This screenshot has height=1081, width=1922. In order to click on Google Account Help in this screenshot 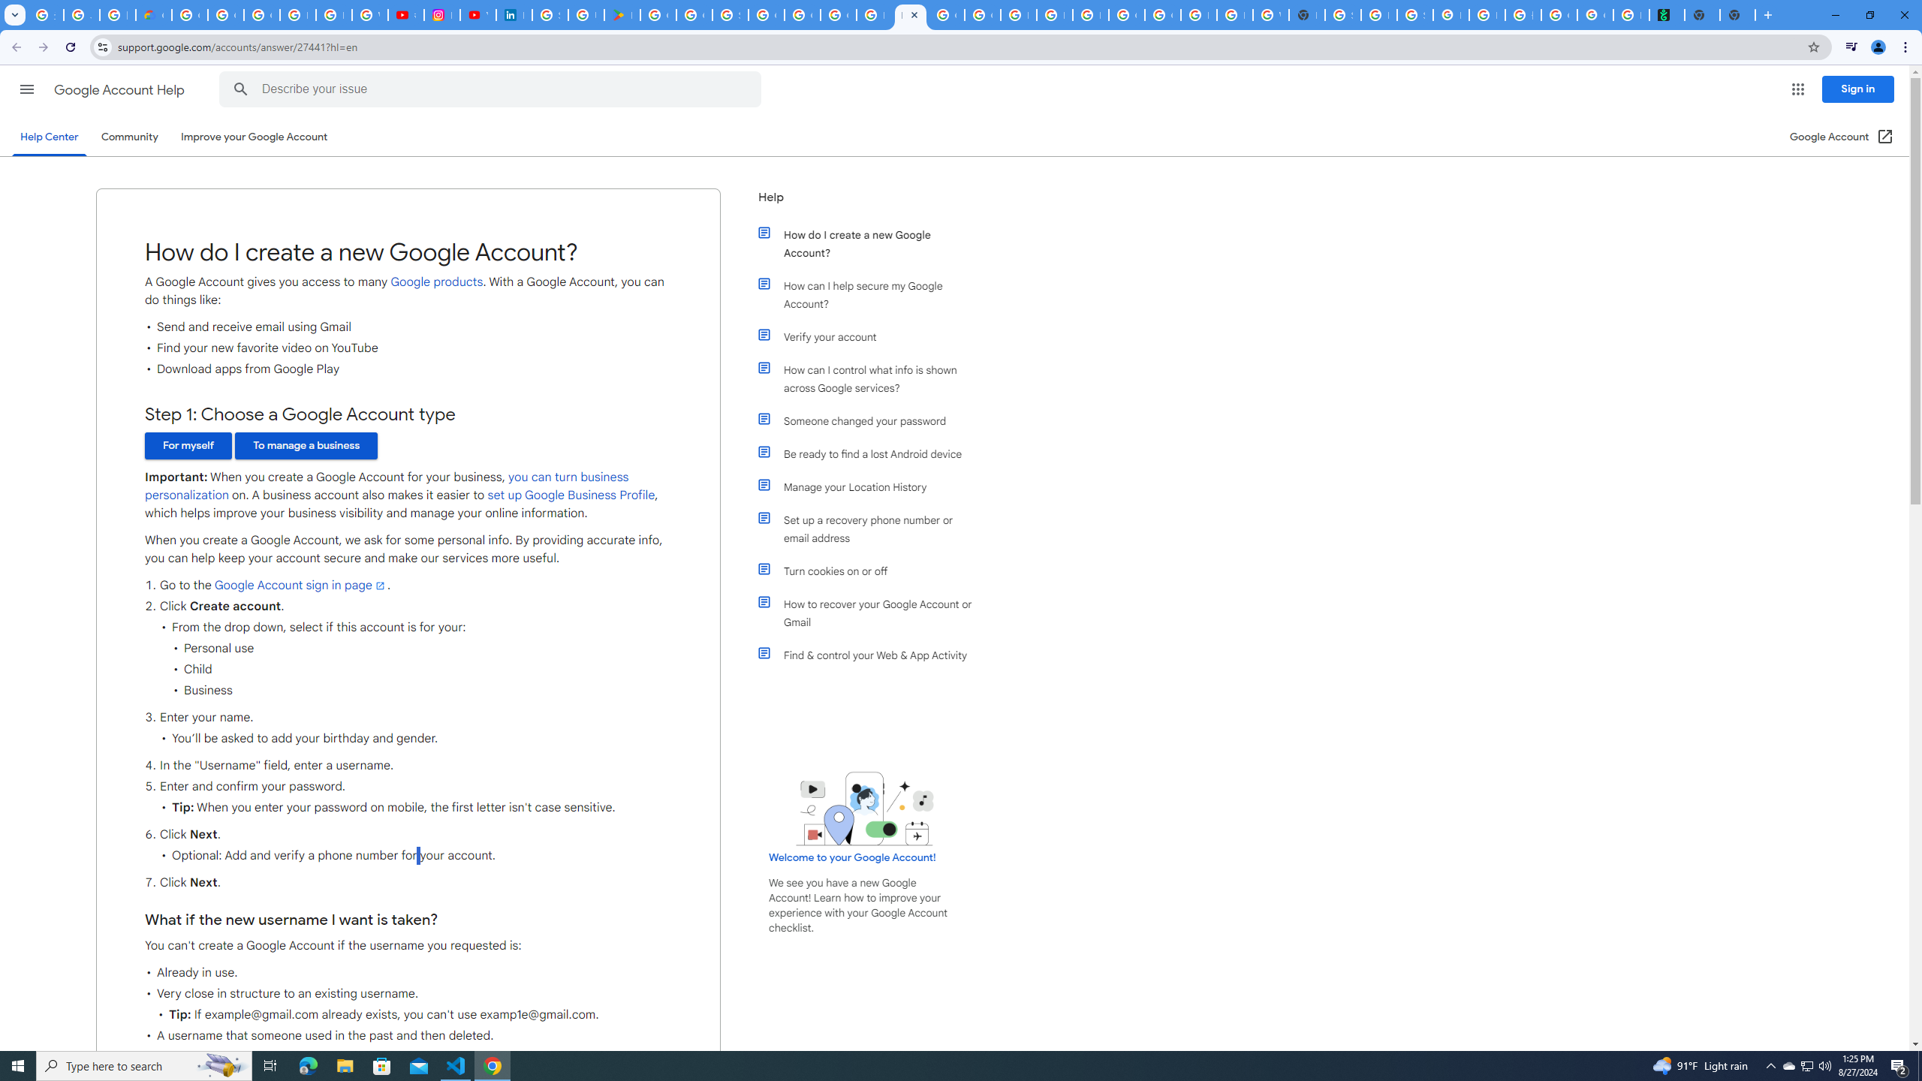, I will do `click(120, 90)`.